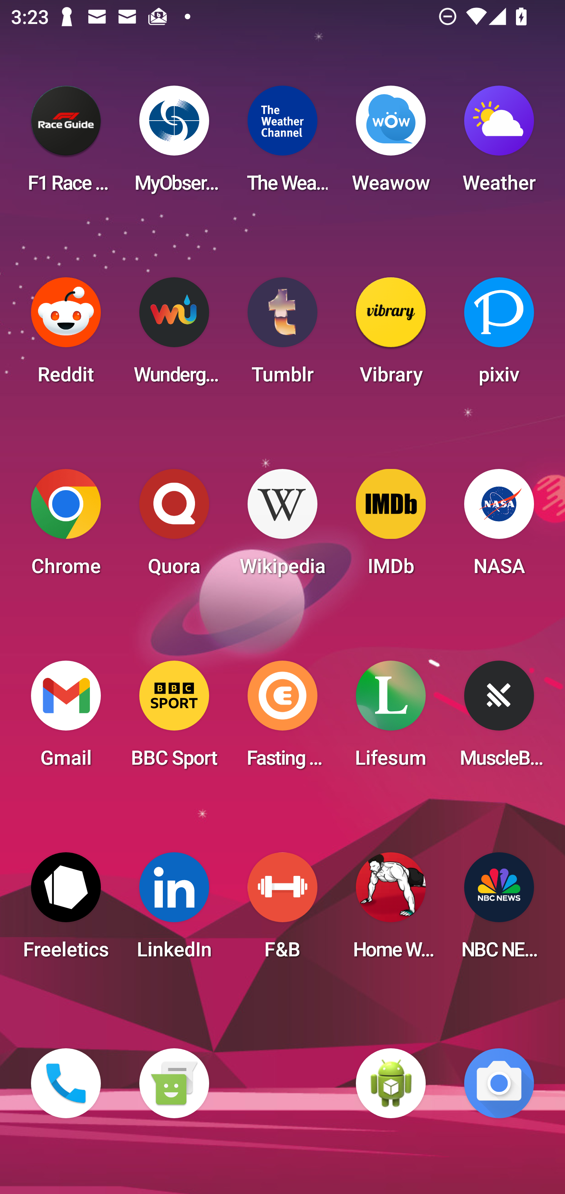 The height and width of the screenshot is (1194, 565). What do you see at coordinates (391, 1083) in the screenshot?
I see `WebView Browser Tester` at bounding box center [391, 1083].